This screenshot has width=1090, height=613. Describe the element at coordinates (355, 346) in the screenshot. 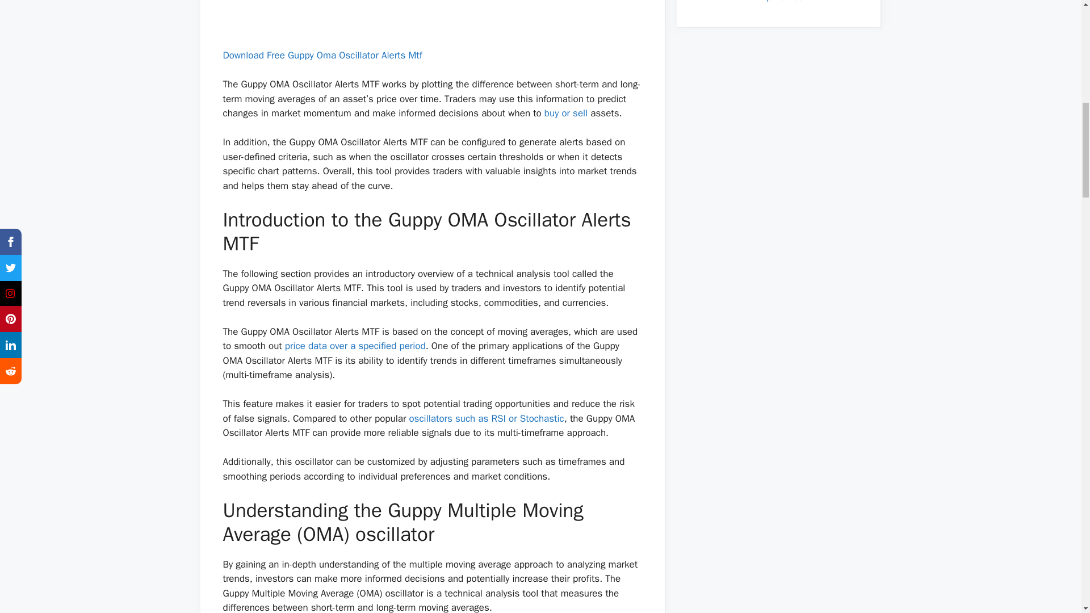

I see `price data over a specified period` at that location.